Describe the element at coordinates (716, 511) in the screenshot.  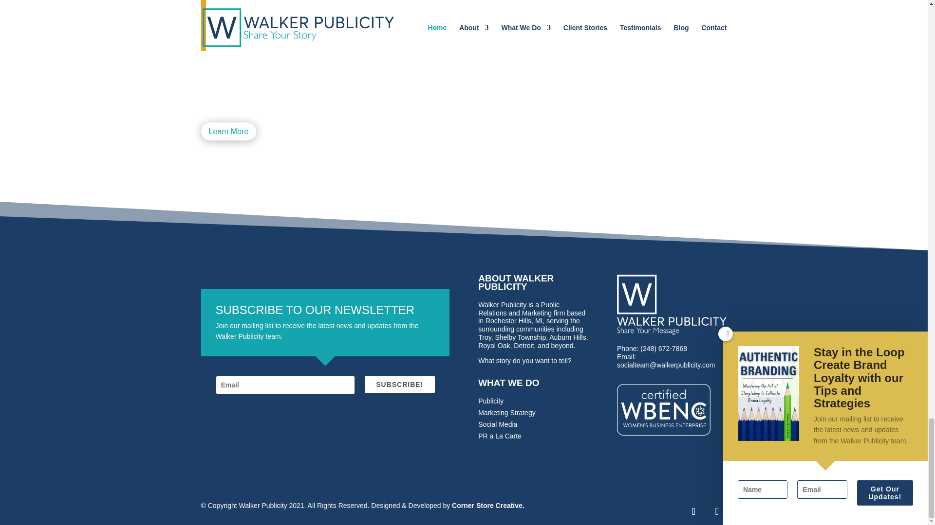
I see `Follow on Instagram` at that location.